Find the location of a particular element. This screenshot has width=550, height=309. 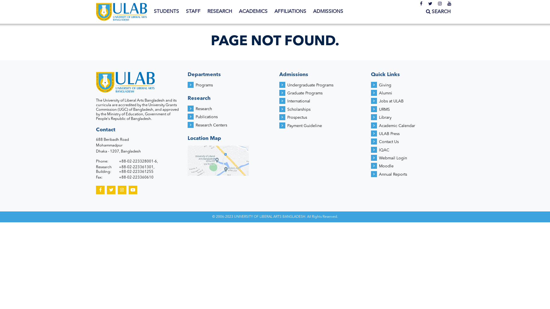

ULAB Press is located at coordinates (389, 134).